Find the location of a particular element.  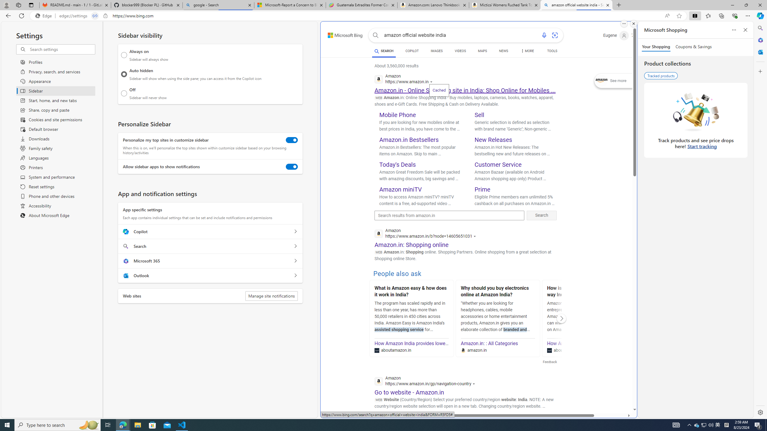

IMAGES is located at coordinates (436, 51).